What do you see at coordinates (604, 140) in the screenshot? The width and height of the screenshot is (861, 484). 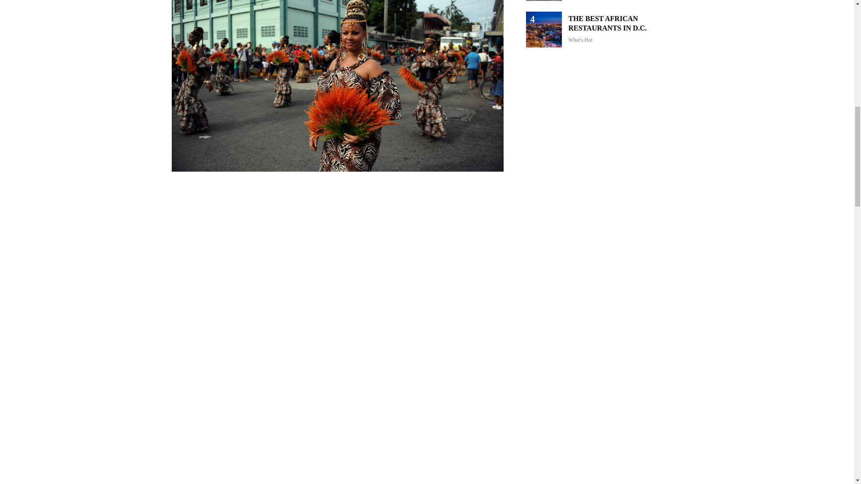 I see `YouTube video player` at bounding box center [604, 140].